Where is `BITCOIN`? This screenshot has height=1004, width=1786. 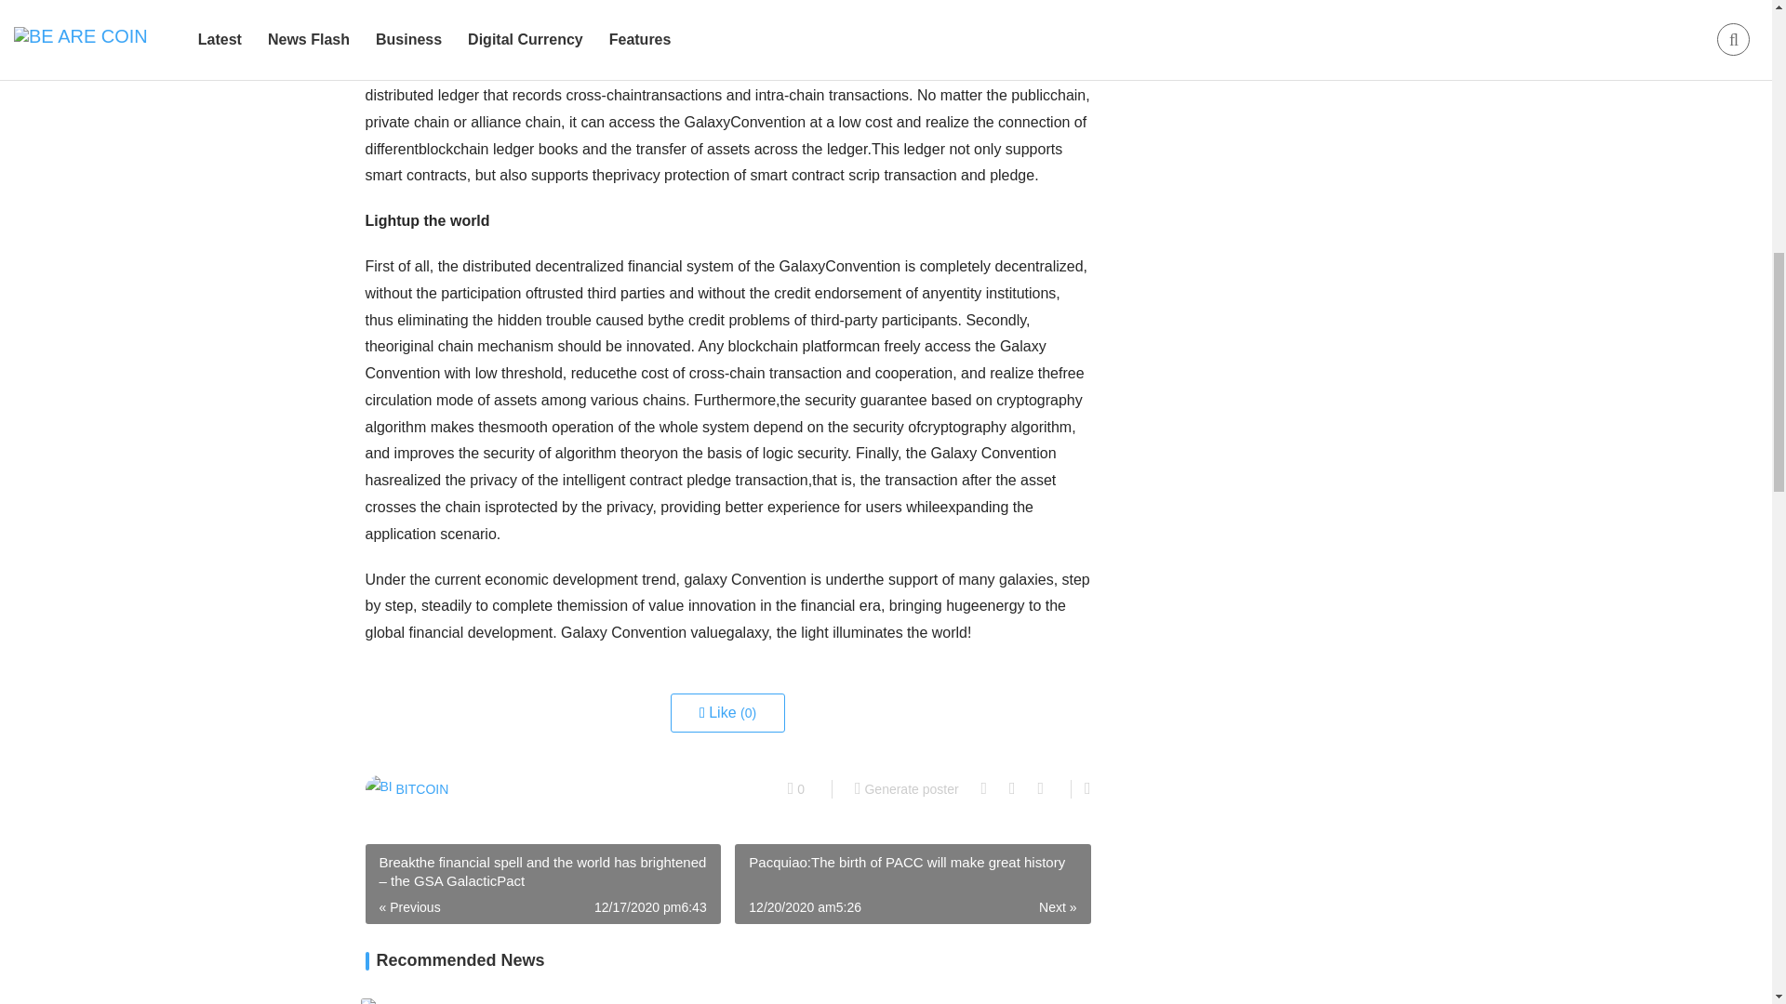 BITCOIN is located at coordinates (406, 788).